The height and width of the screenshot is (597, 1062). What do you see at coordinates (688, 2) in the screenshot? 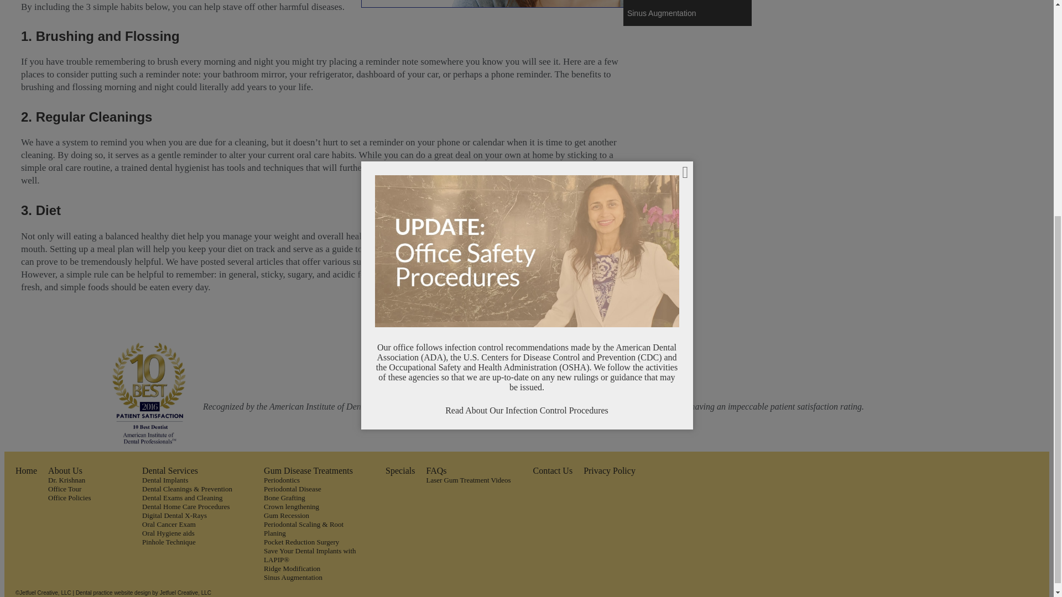
I see `Ridge Modification` at bounding box center [688, 2].